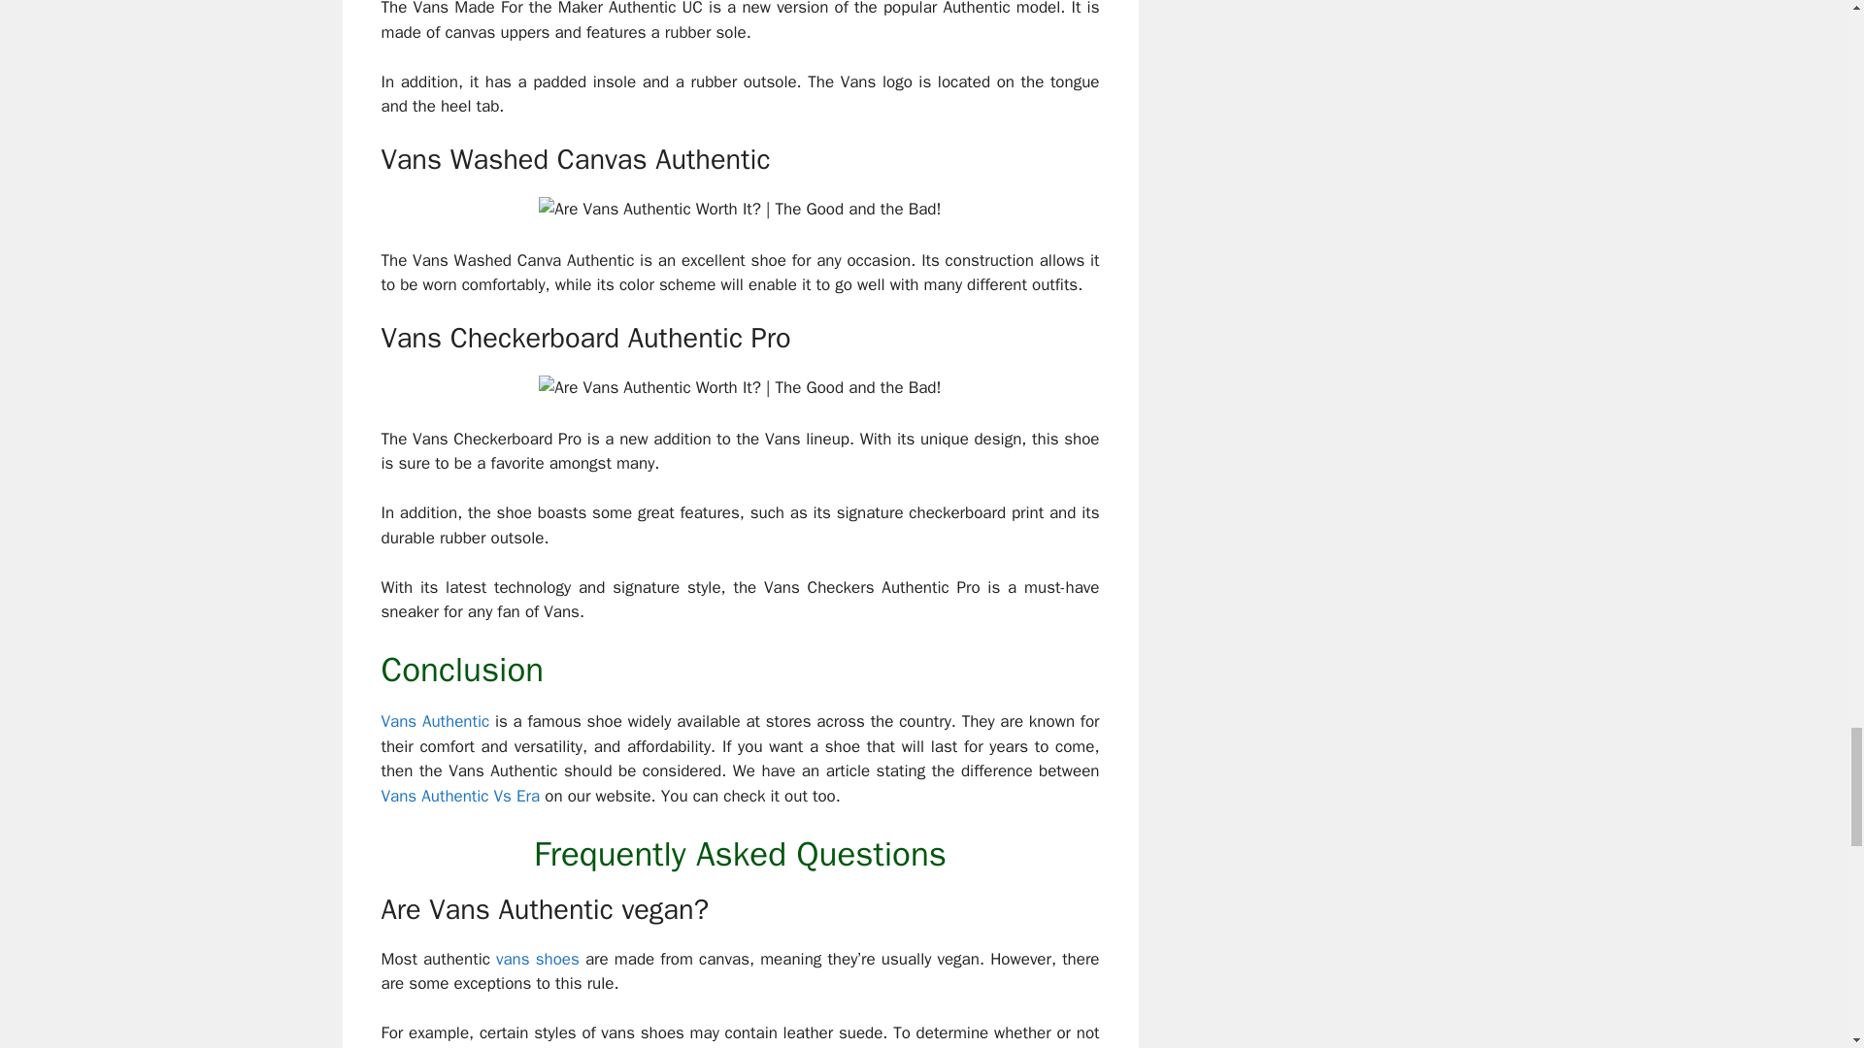 This screenshot has width=1864, height=1048. I want to click on vans shoes, so click(538, 959).